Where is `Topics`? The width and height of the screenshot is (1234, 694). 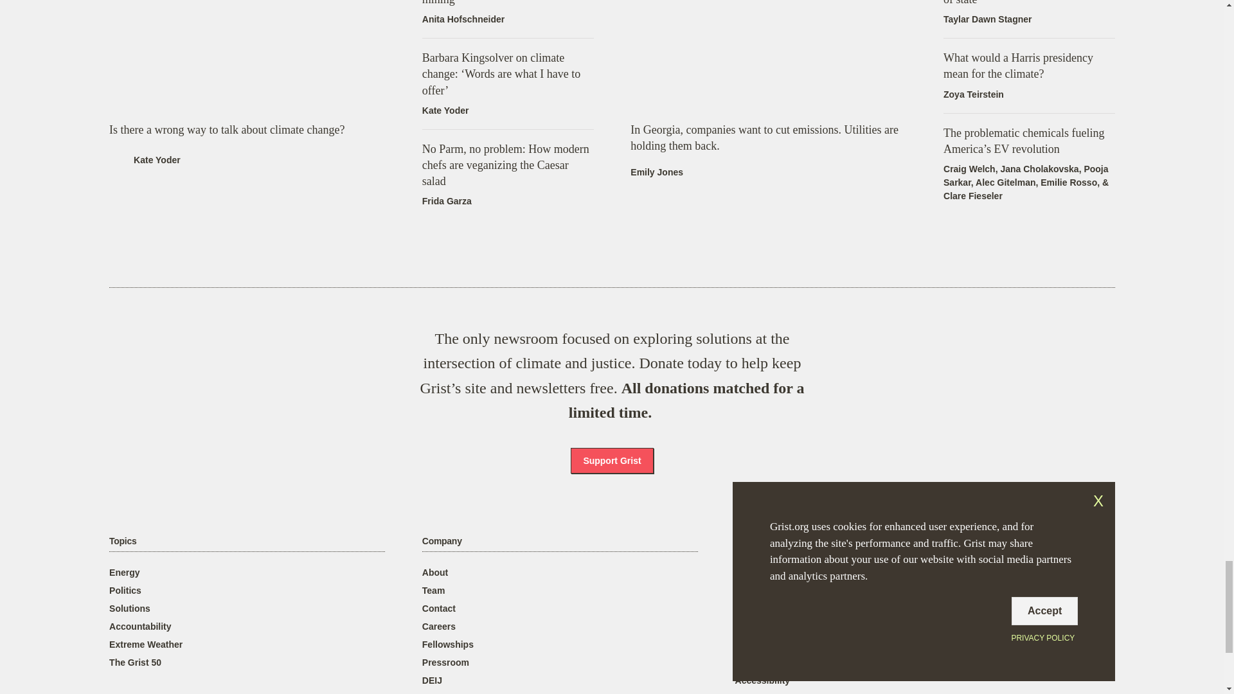
Topics is located at coordinates (122, 541).